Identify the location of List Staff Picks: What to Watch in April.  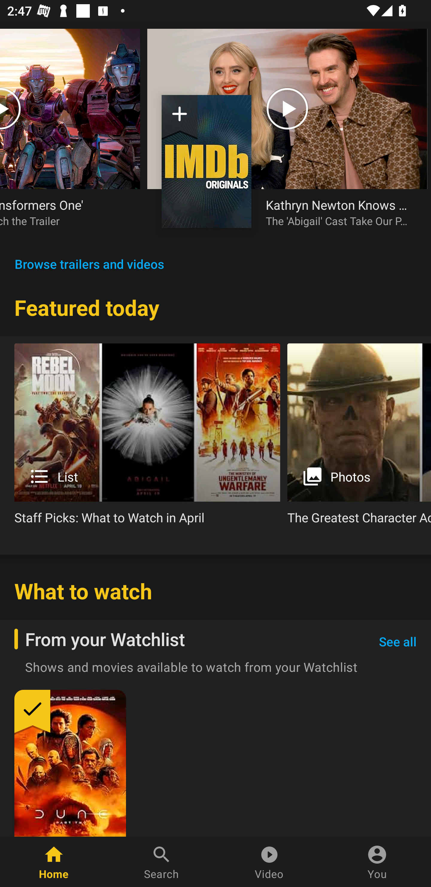
(147, 438).